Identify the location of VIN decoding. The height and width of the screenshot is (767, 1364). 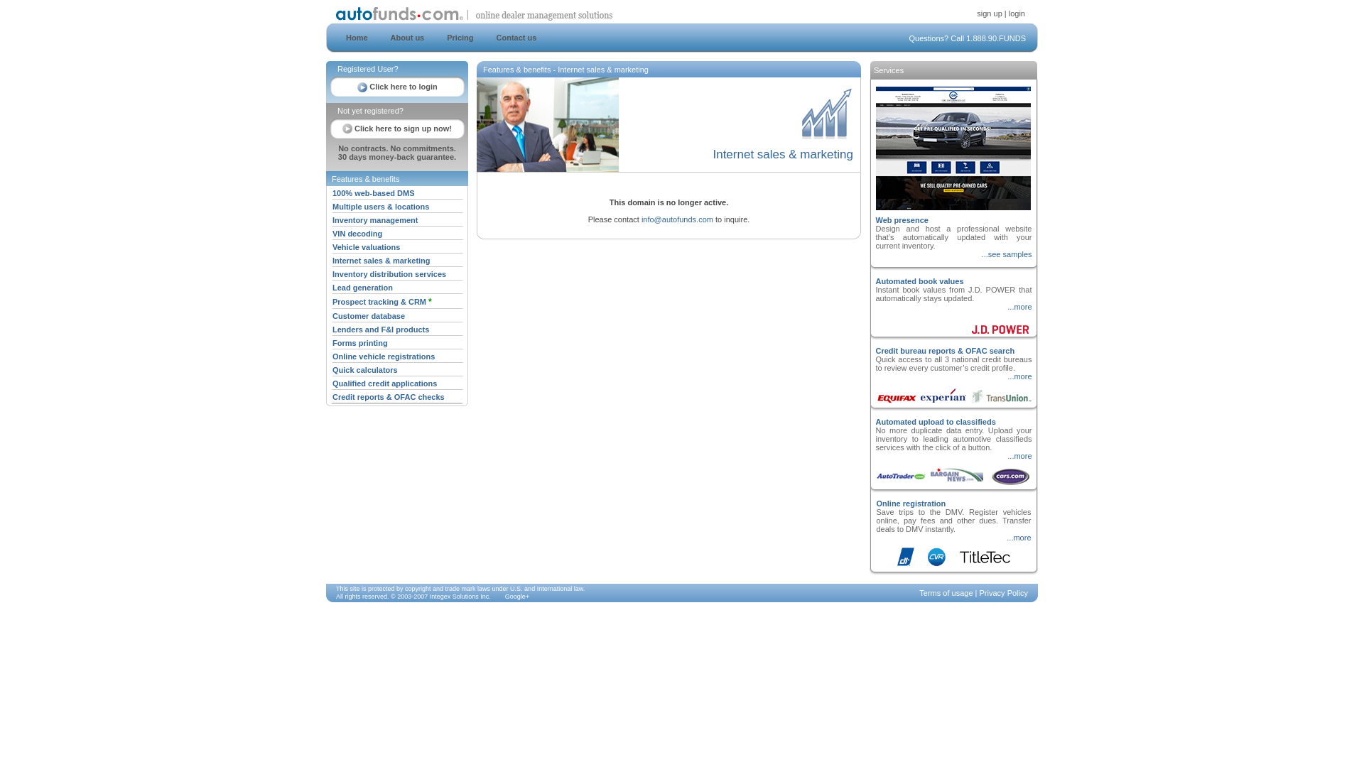
(357, 234).